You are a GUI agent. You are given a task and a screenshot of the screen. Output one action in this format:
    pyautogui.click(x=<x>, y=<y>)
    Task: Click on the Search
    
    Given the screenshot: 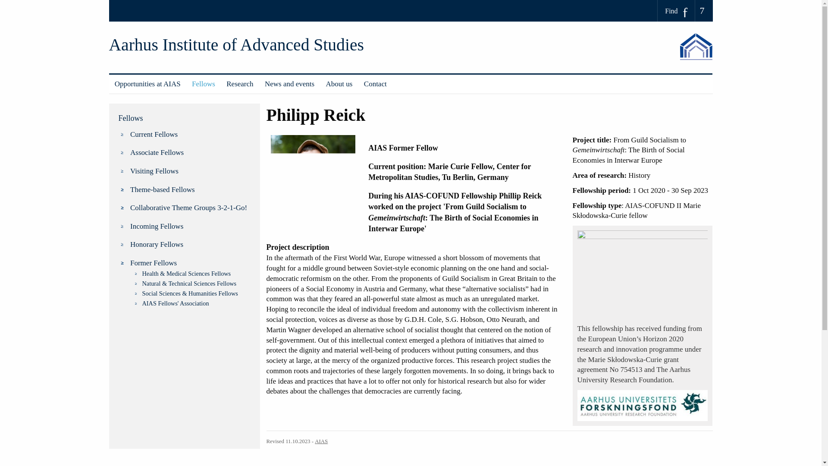 What is the action you would take?
    pyautogui.click(x=10, y=3)
    